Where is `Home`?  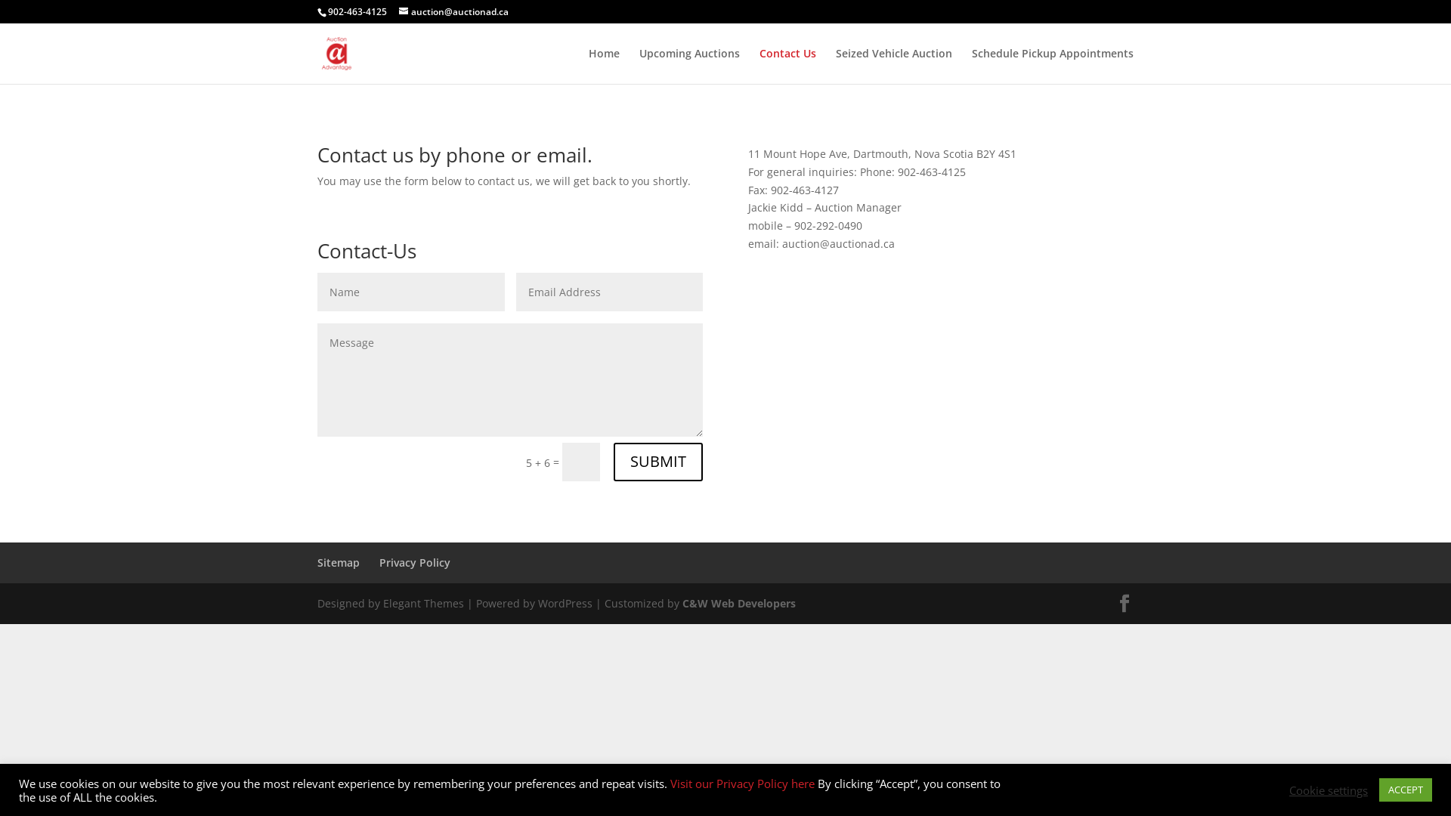
Home is located at coordinates (605, 66).